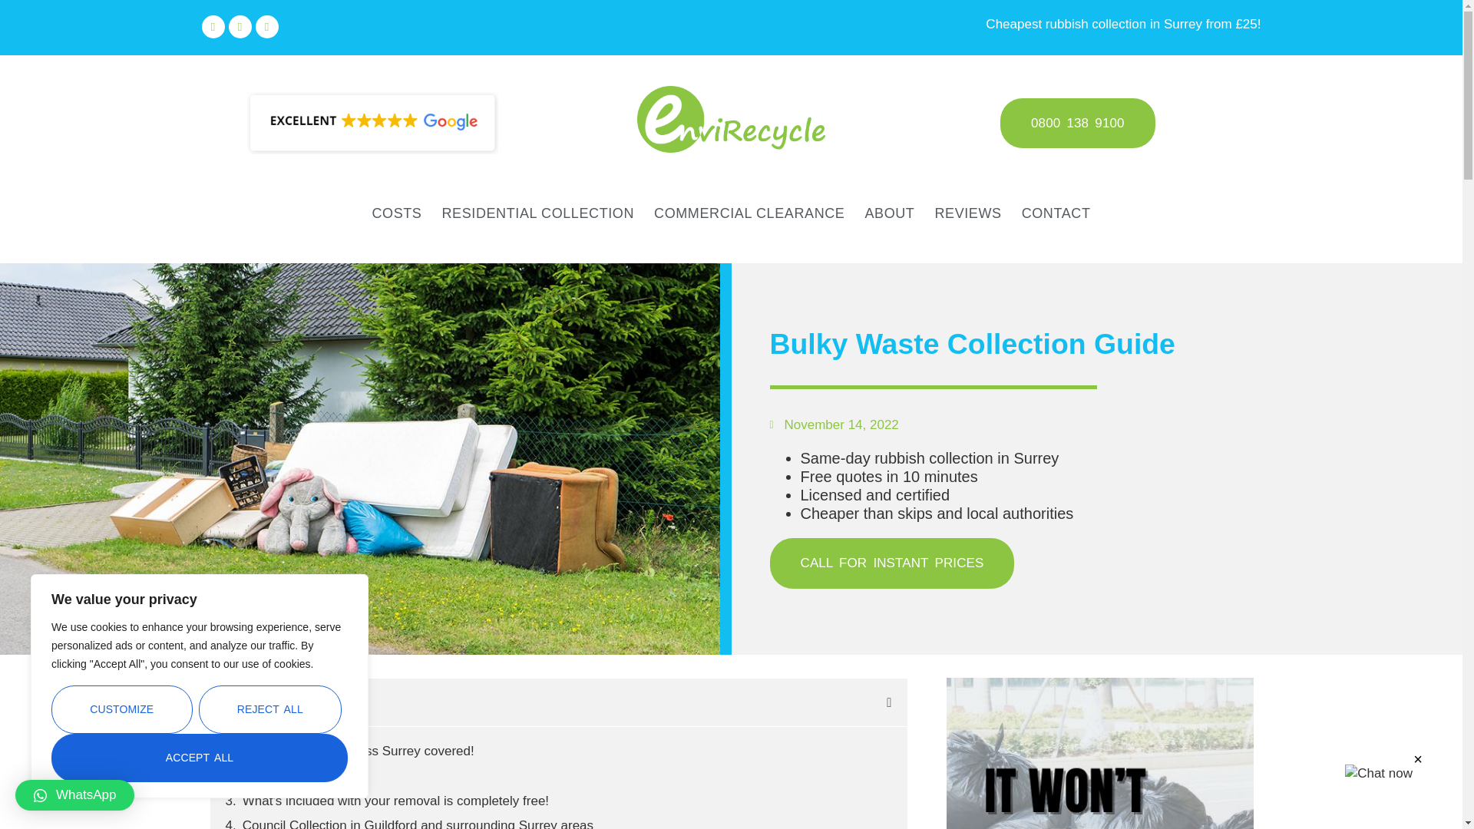 The width and height of the screenshot is (1474, 829). What do you see at coordinates (122, 709) in the screenshot?
I see `CUSTOMIZE` at bounding box center [122, 709].